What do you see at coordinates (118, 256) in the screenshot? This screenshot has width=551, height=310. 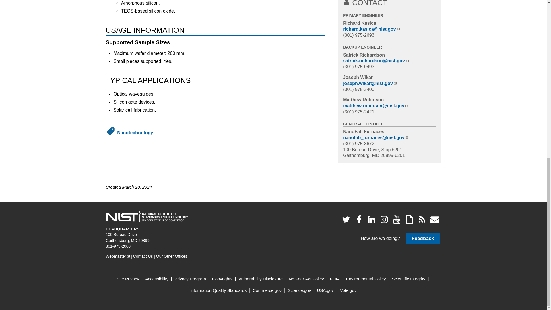 I see `Webmaster` at bounding box center [118, 256].